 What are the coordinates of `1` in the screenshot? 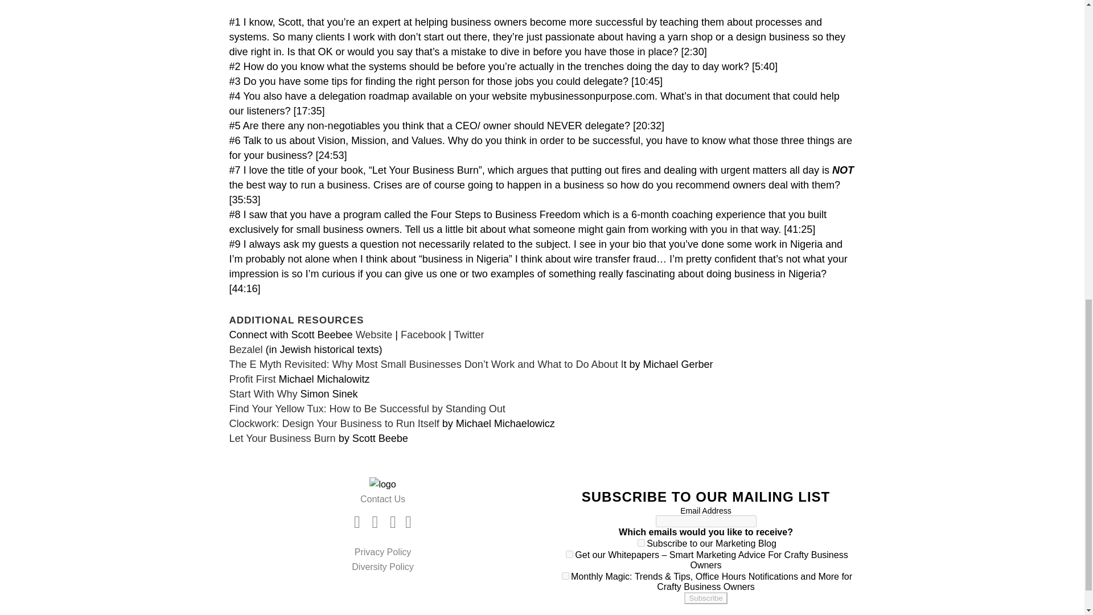 It's located at (641, 543).